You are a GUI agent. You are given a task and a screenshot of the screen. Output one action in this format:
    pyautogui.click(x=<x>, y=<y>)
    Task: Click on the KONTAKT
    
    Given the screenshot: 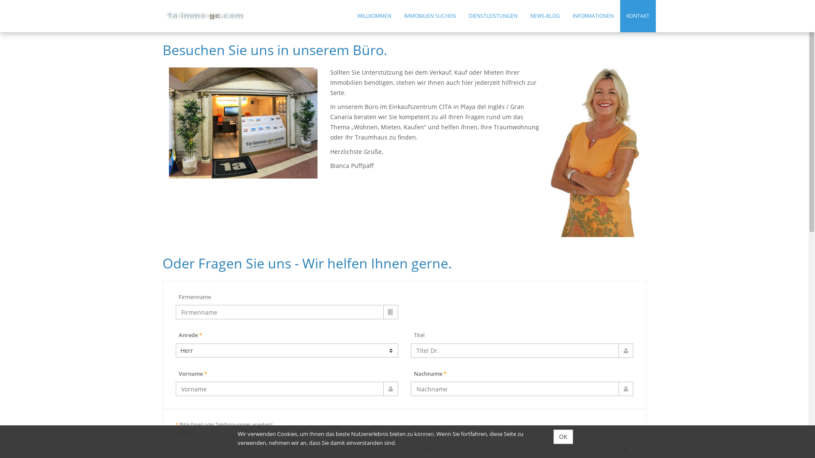 What is the action you would take?
    pyautogui.click(x=638, y=16)
    